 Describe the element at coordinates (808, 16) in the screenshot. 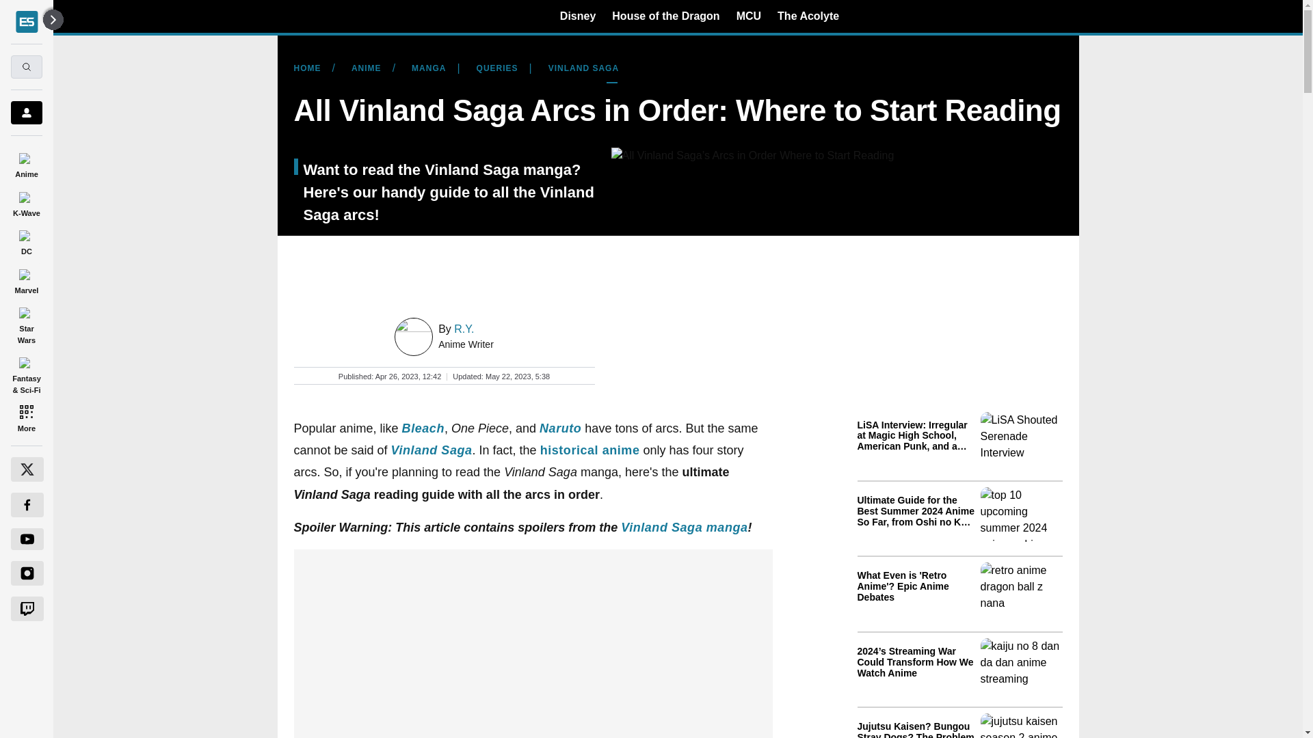

I see `The Acolyte` at that location.